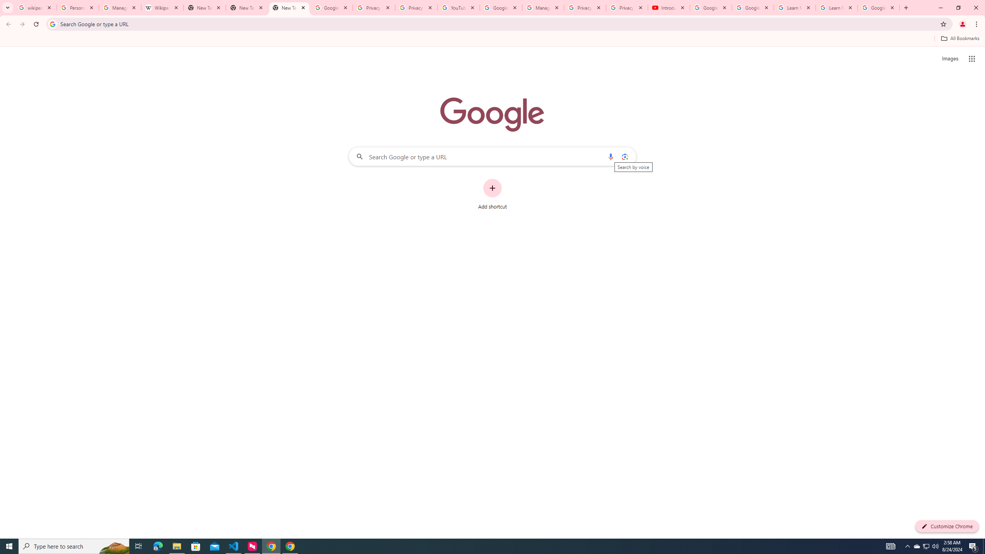 Image resolution: width=985 pixels, height=554 pixels. What do you see at coordinates (247, 8) in the screenshot?
I see `New Tab` at bounding box center [247, 8].